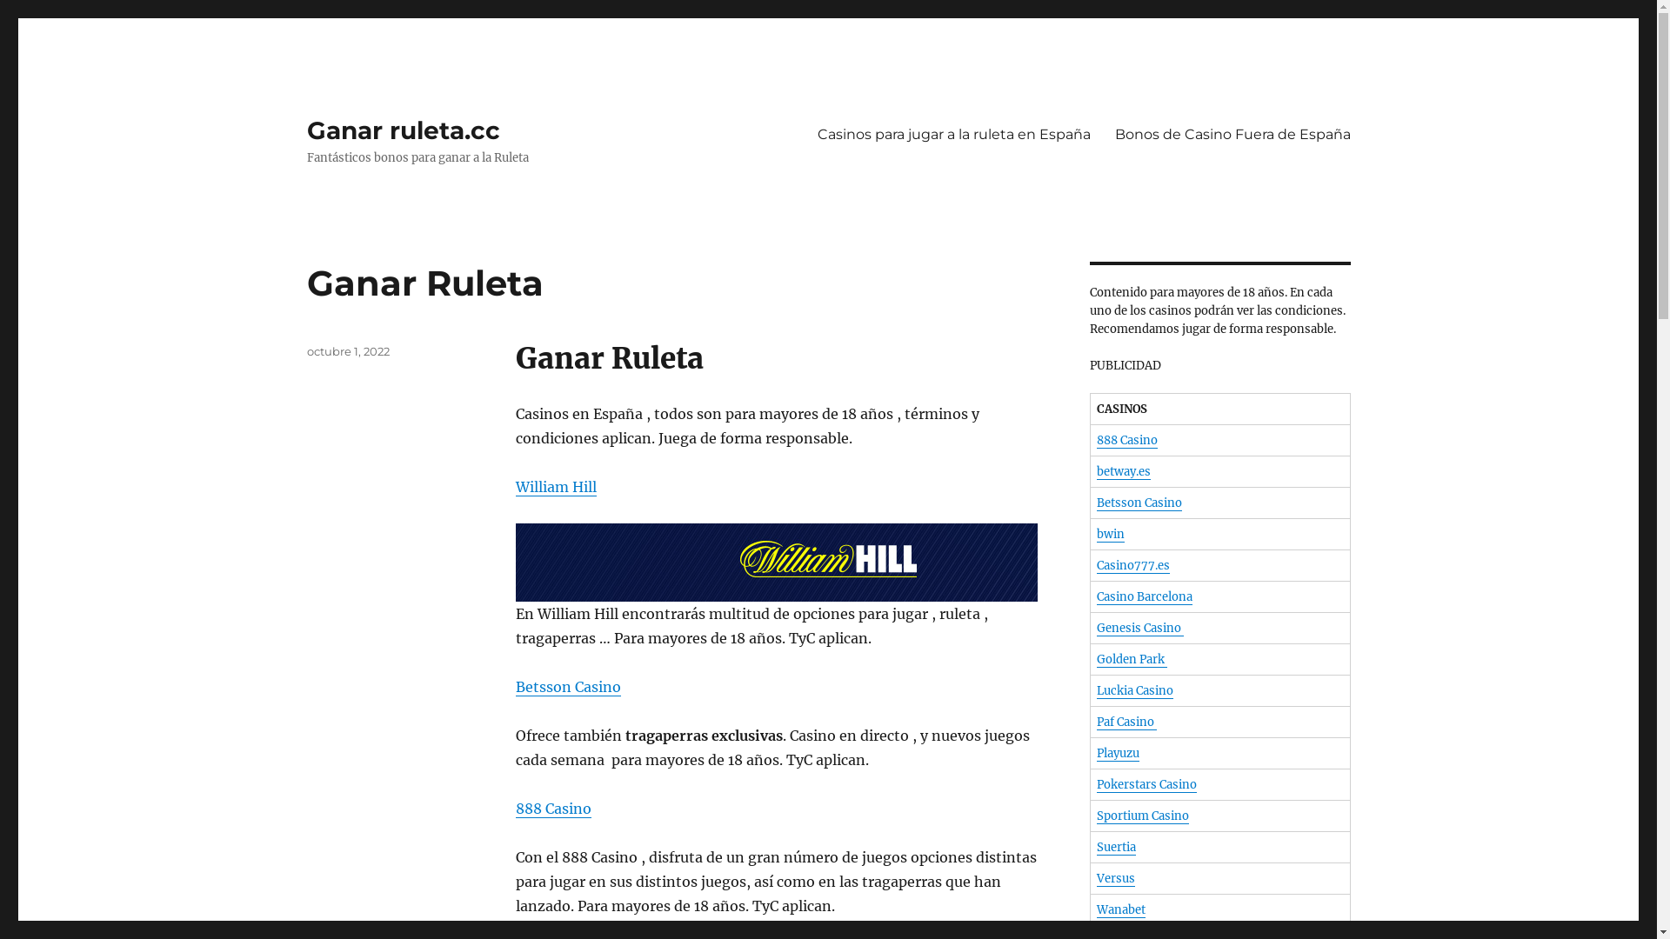 This screenshot has width=1670, height=939. I want to click on 888 Casino, so click(553, 809).